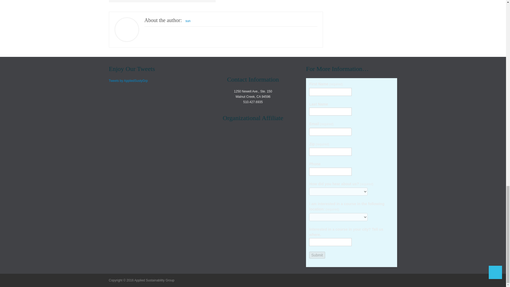  I want to click on Posts by sun, so click(188, 21).